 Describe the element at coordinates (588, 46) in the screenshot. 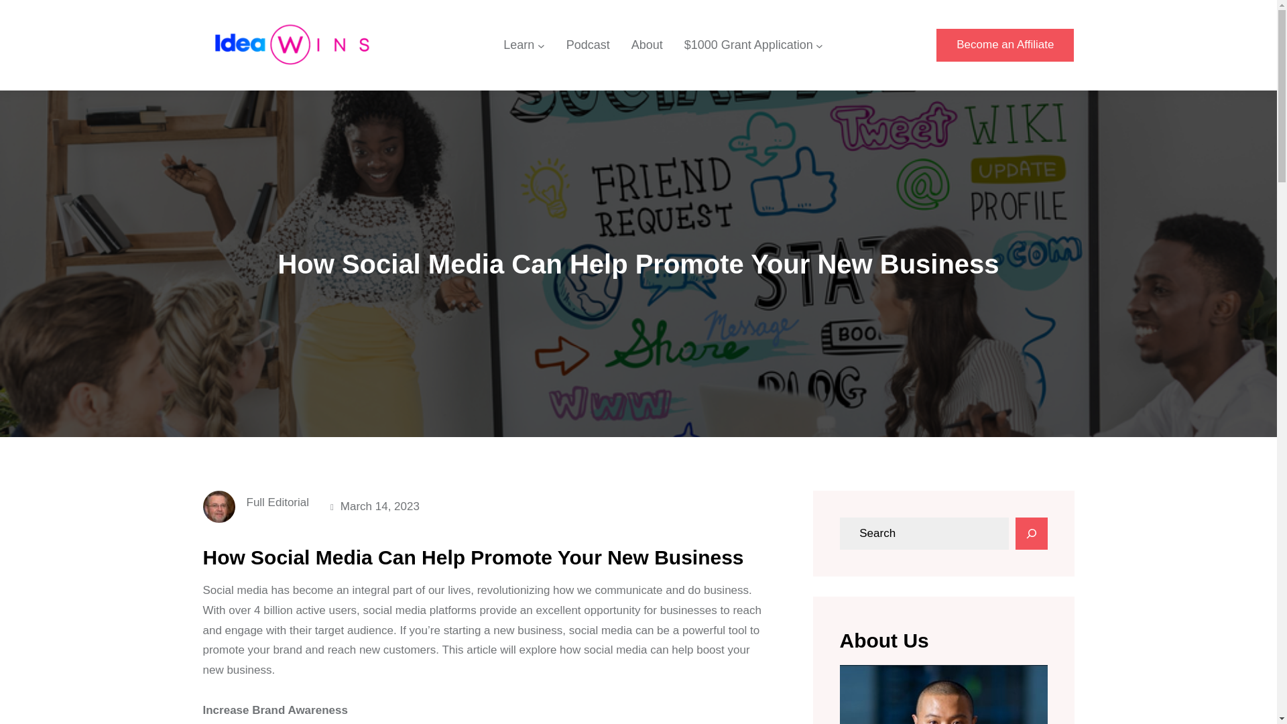

I see `Podcast` at that location.